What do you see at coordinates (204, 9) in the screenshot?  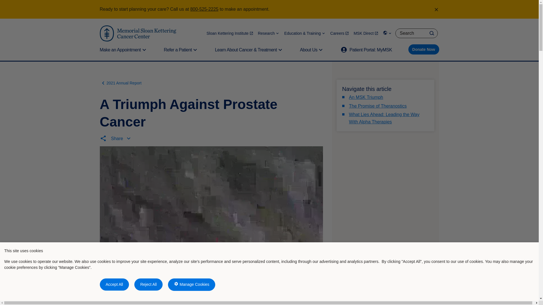 I see `800-525-2225` at bounding box center [204, 9].